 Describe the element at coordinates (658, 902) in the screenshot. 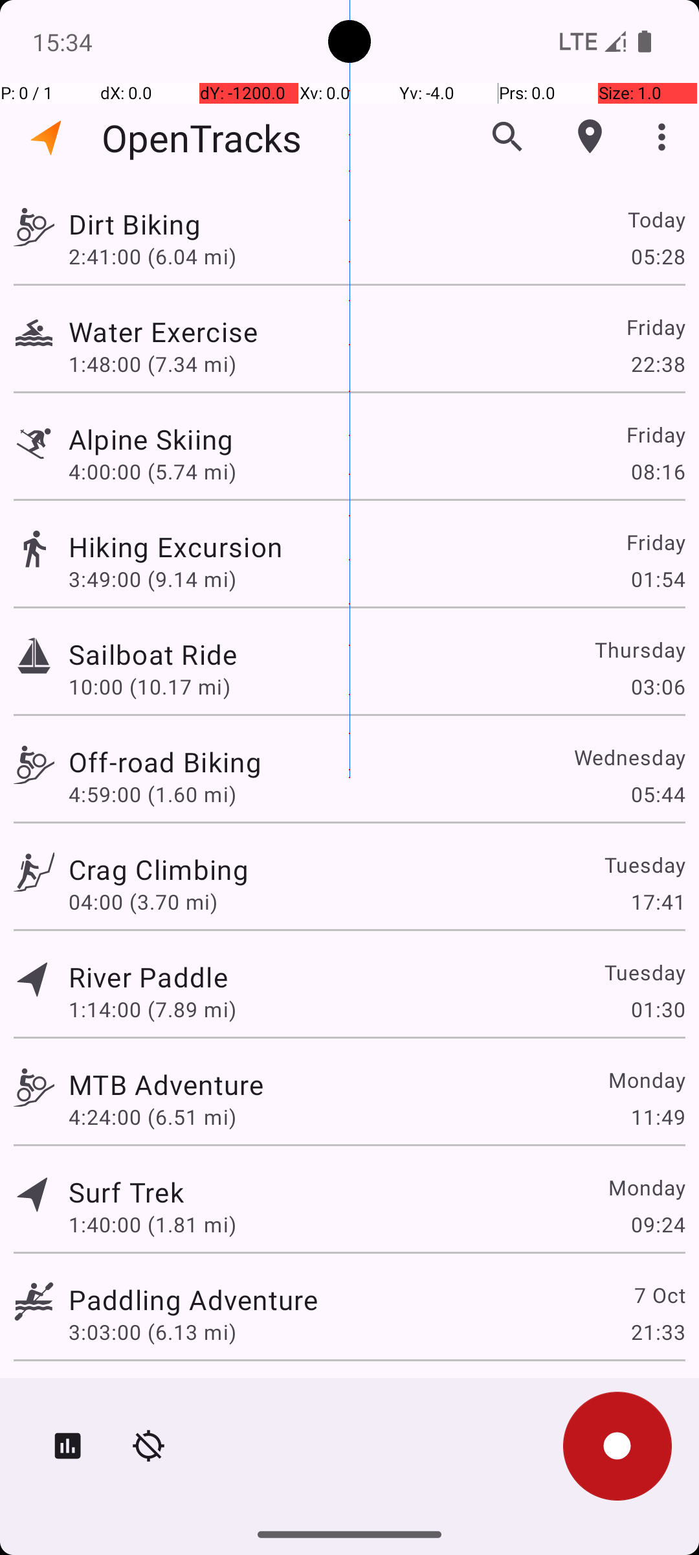

I see `17:41` at that location.